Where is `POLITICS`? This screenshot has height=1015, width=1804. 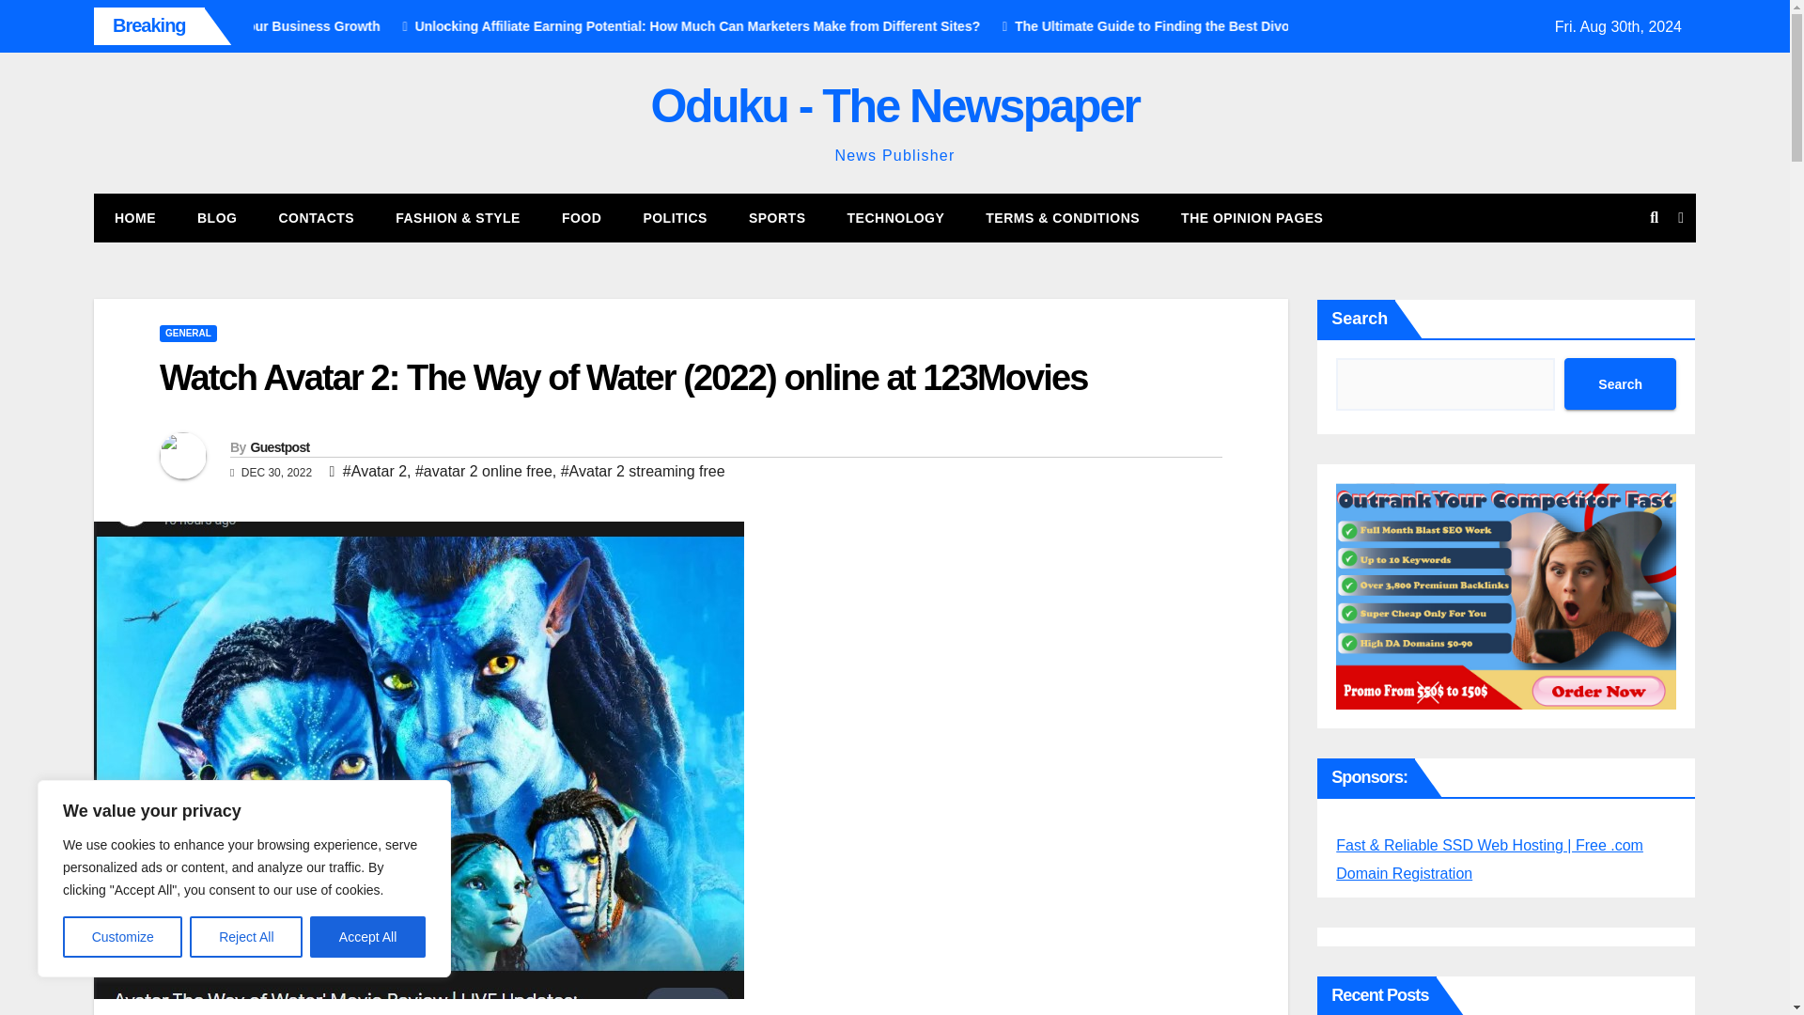
POLITICS is located at coordinates (675, 218).